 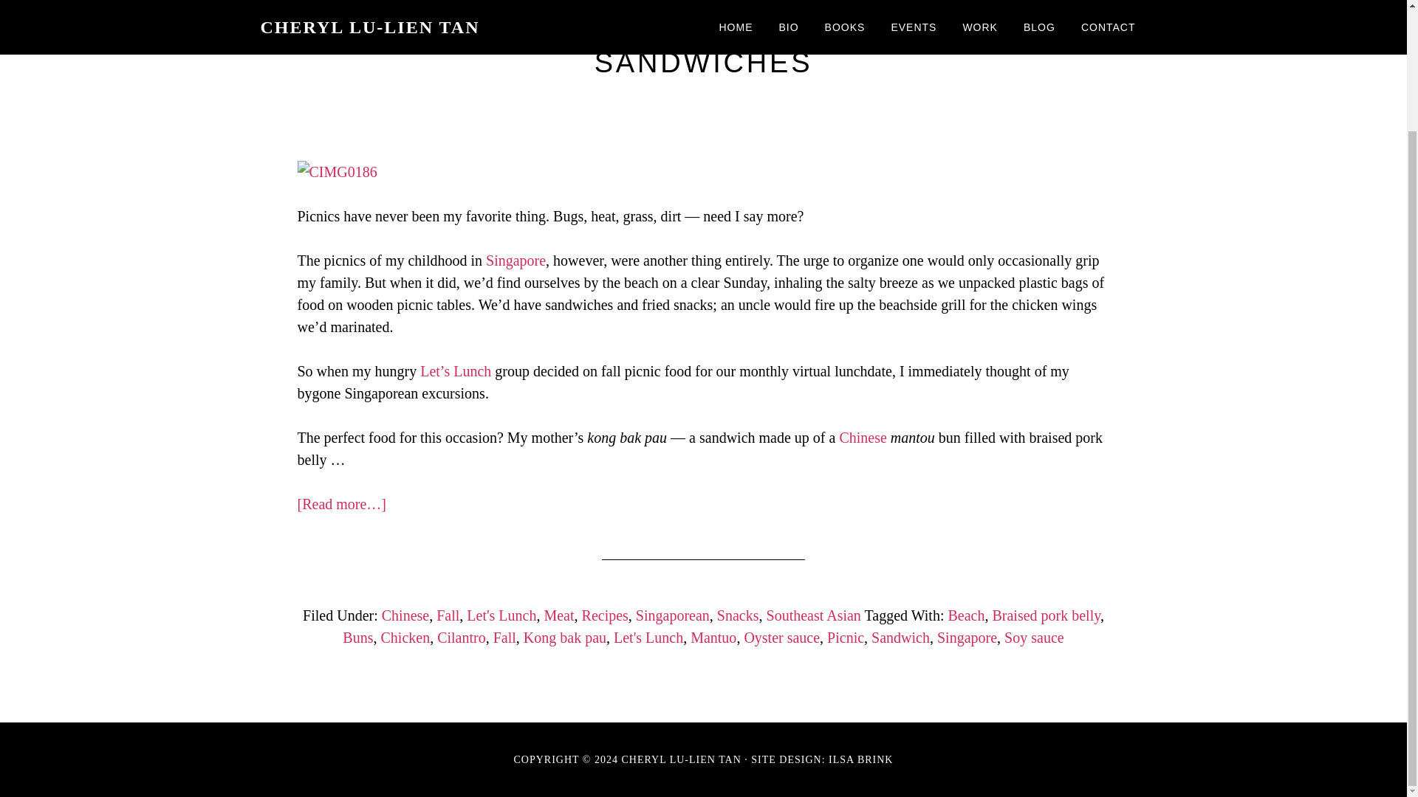 I want to click on Meat, so click(x=558, y=615).